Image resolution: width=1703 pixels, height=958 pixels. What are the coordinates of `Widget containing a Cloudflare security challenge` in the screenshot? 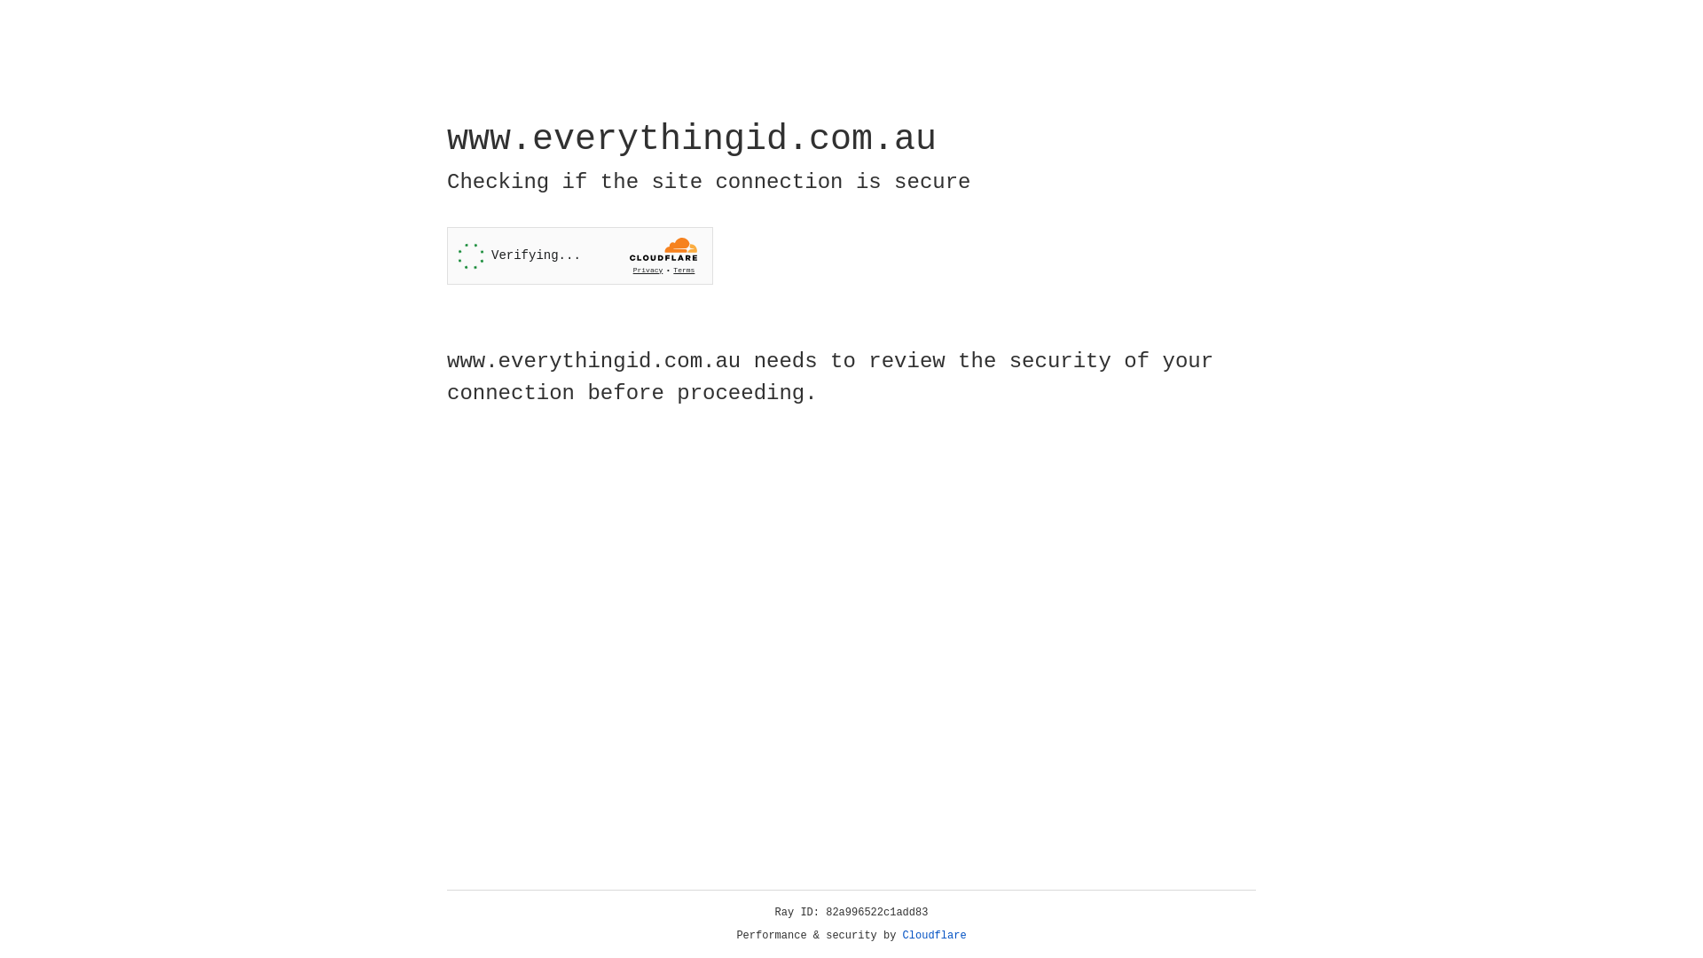 It's located at (580, 255).